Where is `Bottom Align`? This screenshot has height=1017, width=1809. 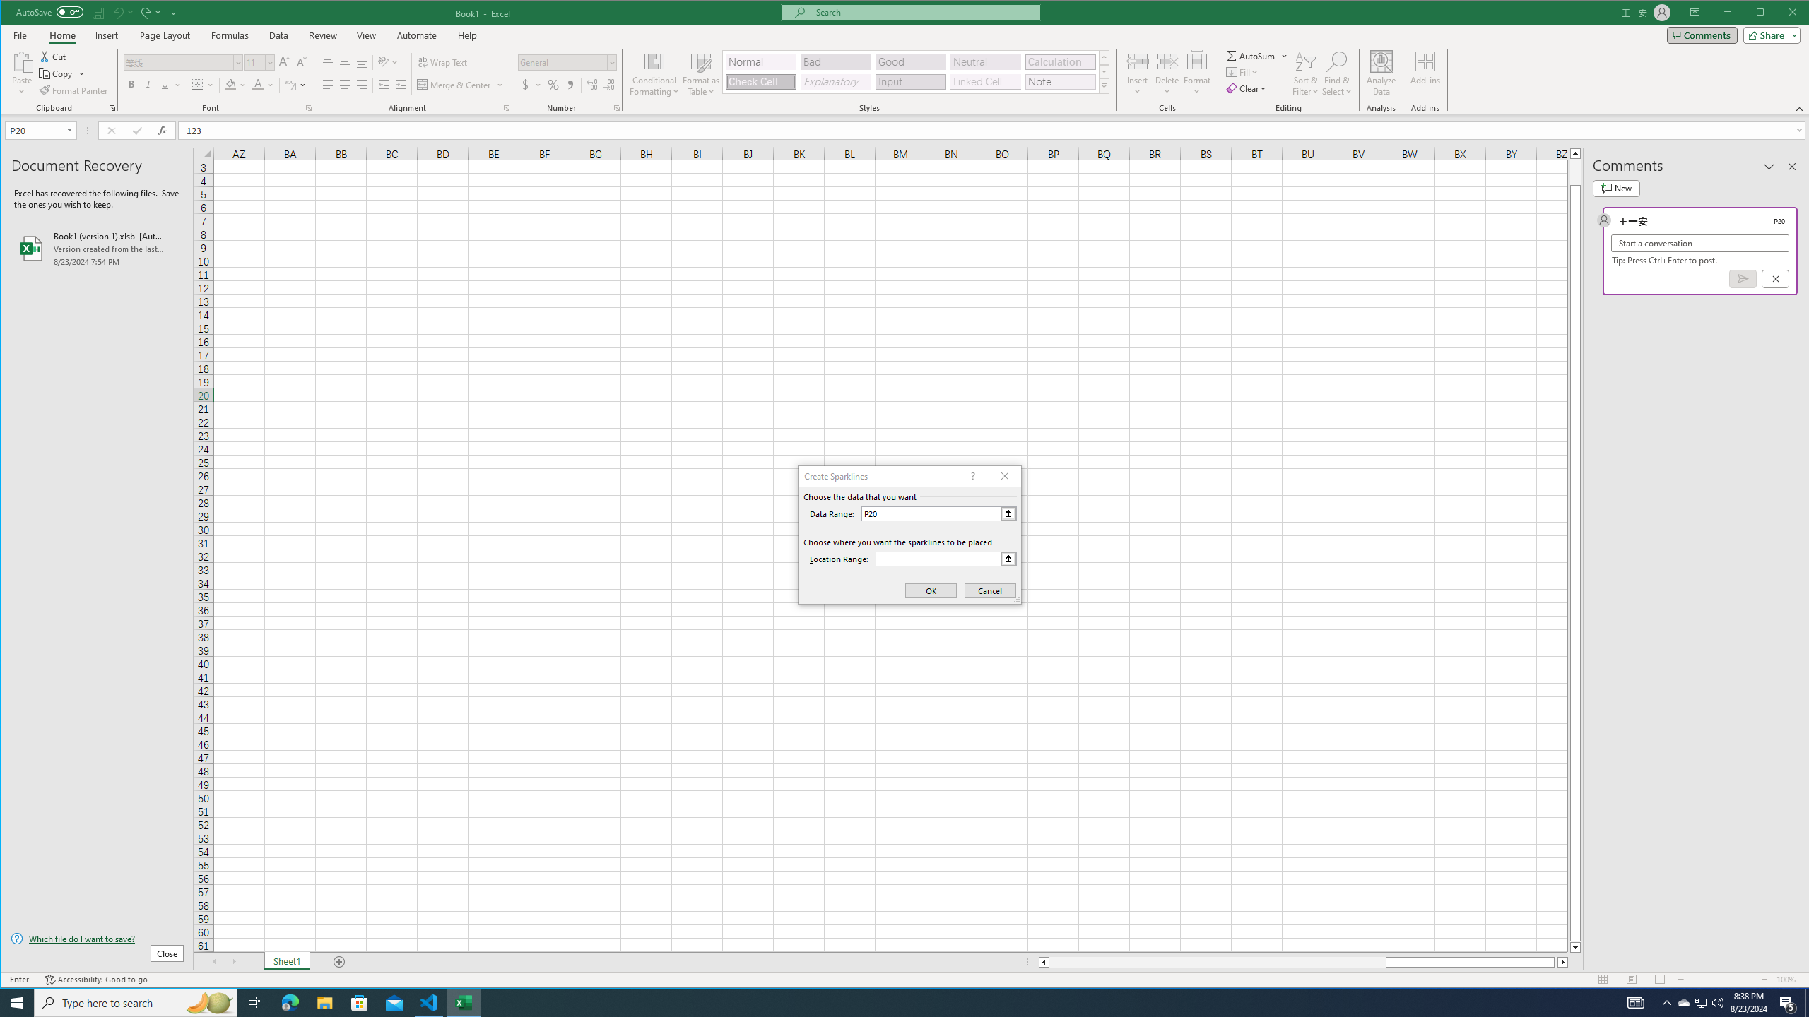
Bottom Align is located at coordinates (362, 62).